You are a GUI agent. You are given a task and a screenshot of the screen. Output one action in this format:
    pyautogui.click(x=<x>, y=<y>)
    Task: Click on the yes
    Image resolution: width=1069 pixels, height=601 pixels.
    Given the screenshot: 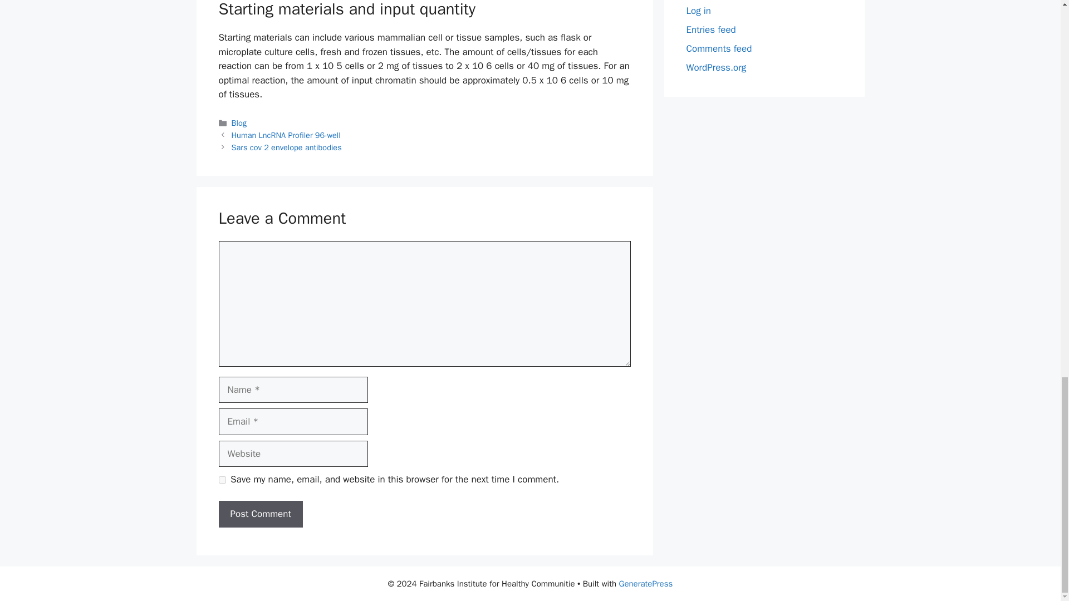 What is the action you would take?
    pyautogui.click(x=222, y=480)
    